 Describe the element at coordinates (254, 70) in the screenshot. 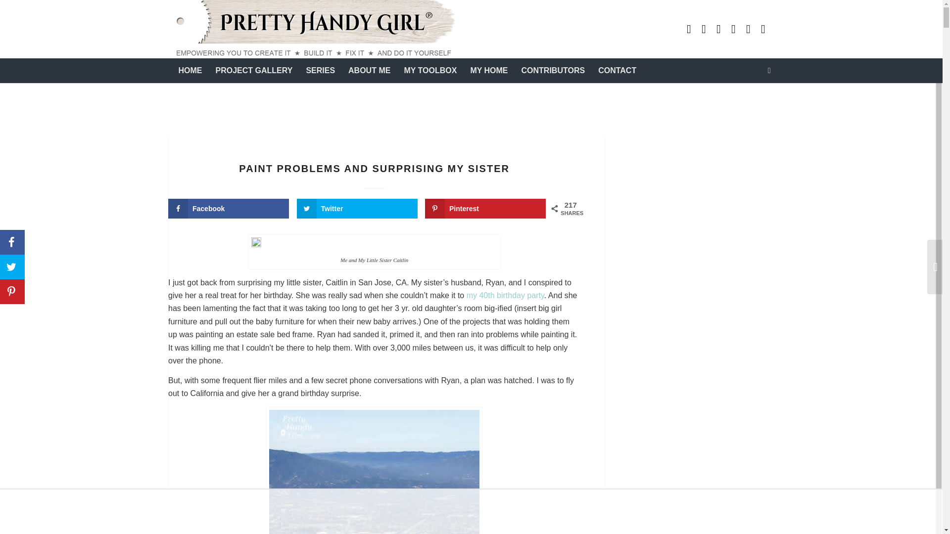

I see `PROJECT GALLERY` at that location.